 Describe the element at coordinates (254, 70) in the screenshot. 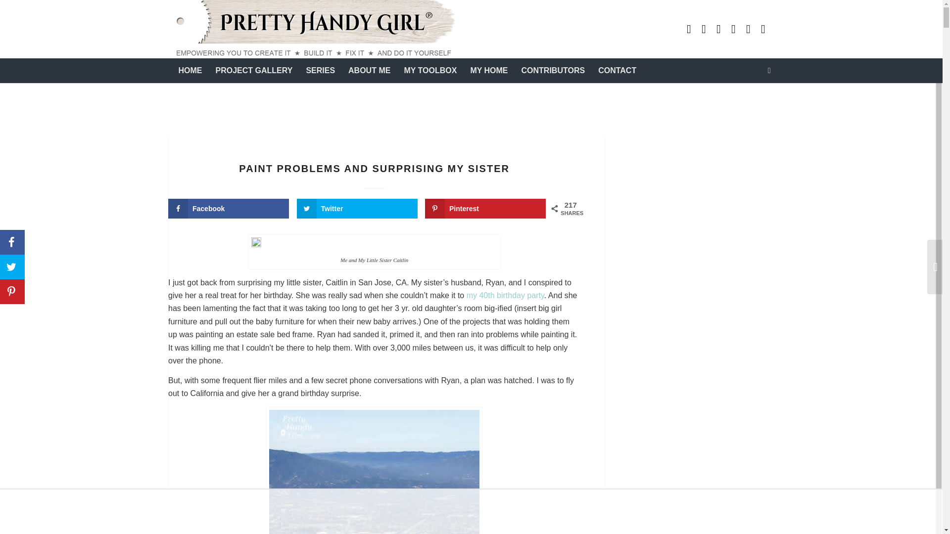

I see `PROJECT GALLERY` at that location.